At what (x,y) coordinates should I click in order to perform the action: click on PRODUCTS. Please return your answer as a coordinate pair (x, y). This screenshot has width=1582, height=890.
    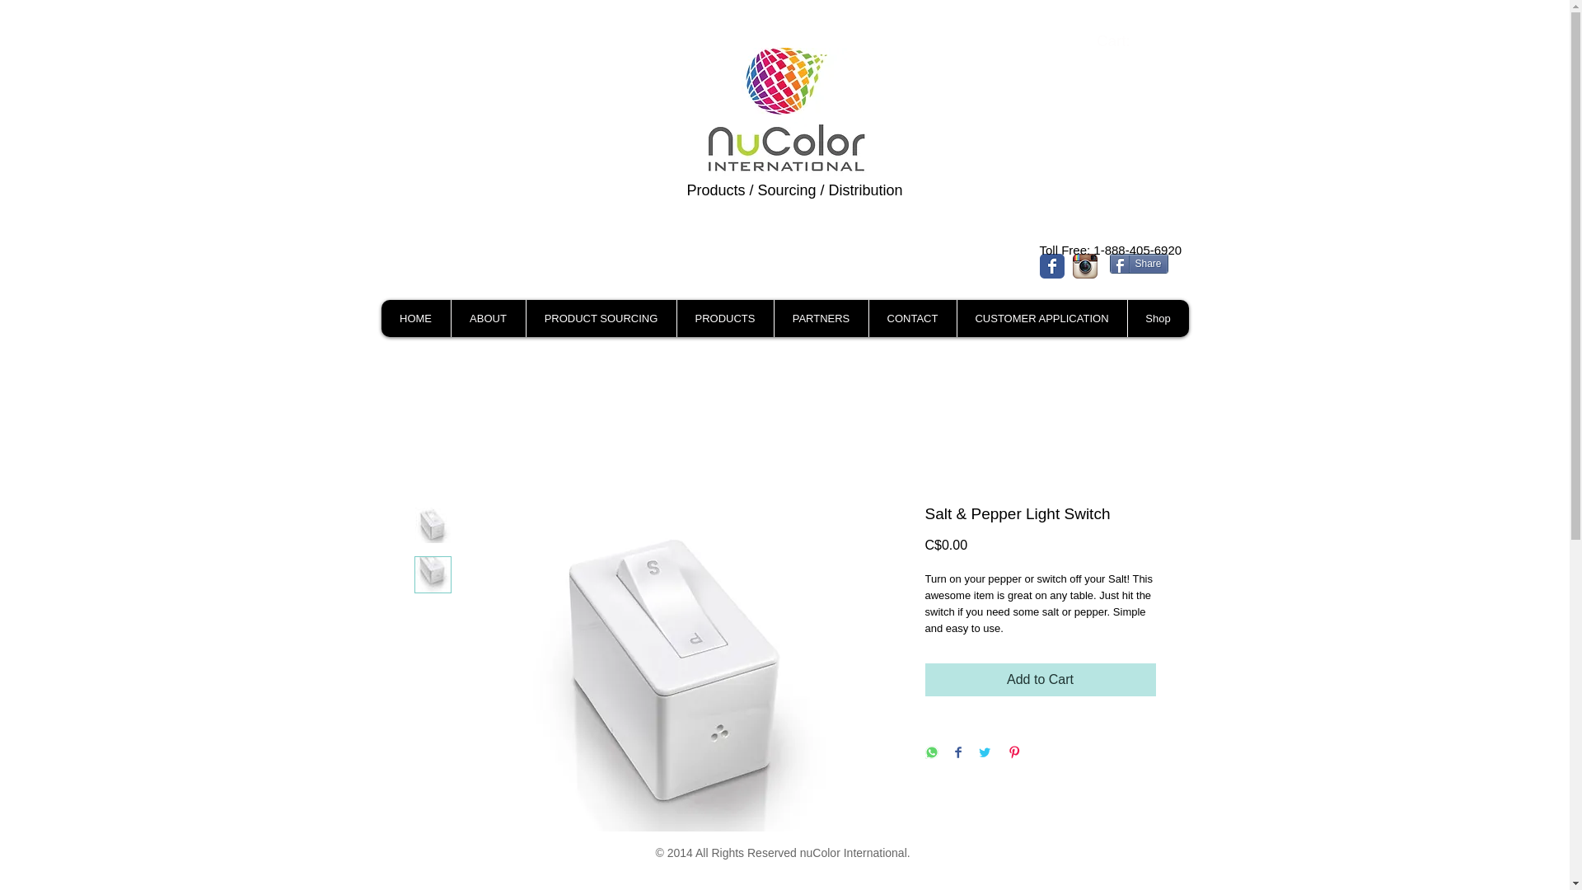
    Looking at the image, I should click on (723, 318).